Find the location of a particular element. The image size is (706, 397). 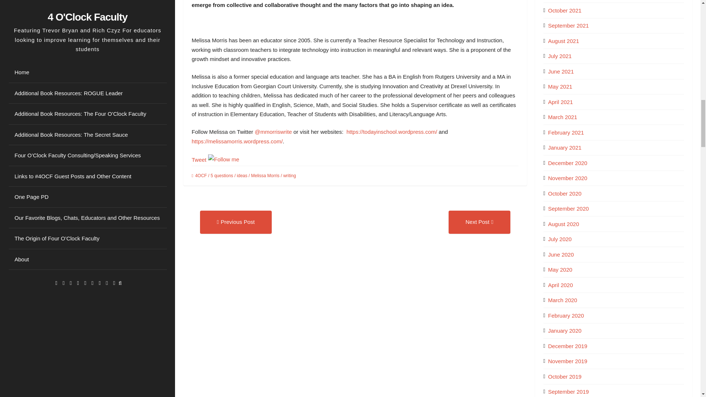

4OCF is located at coordinates (201, 175).